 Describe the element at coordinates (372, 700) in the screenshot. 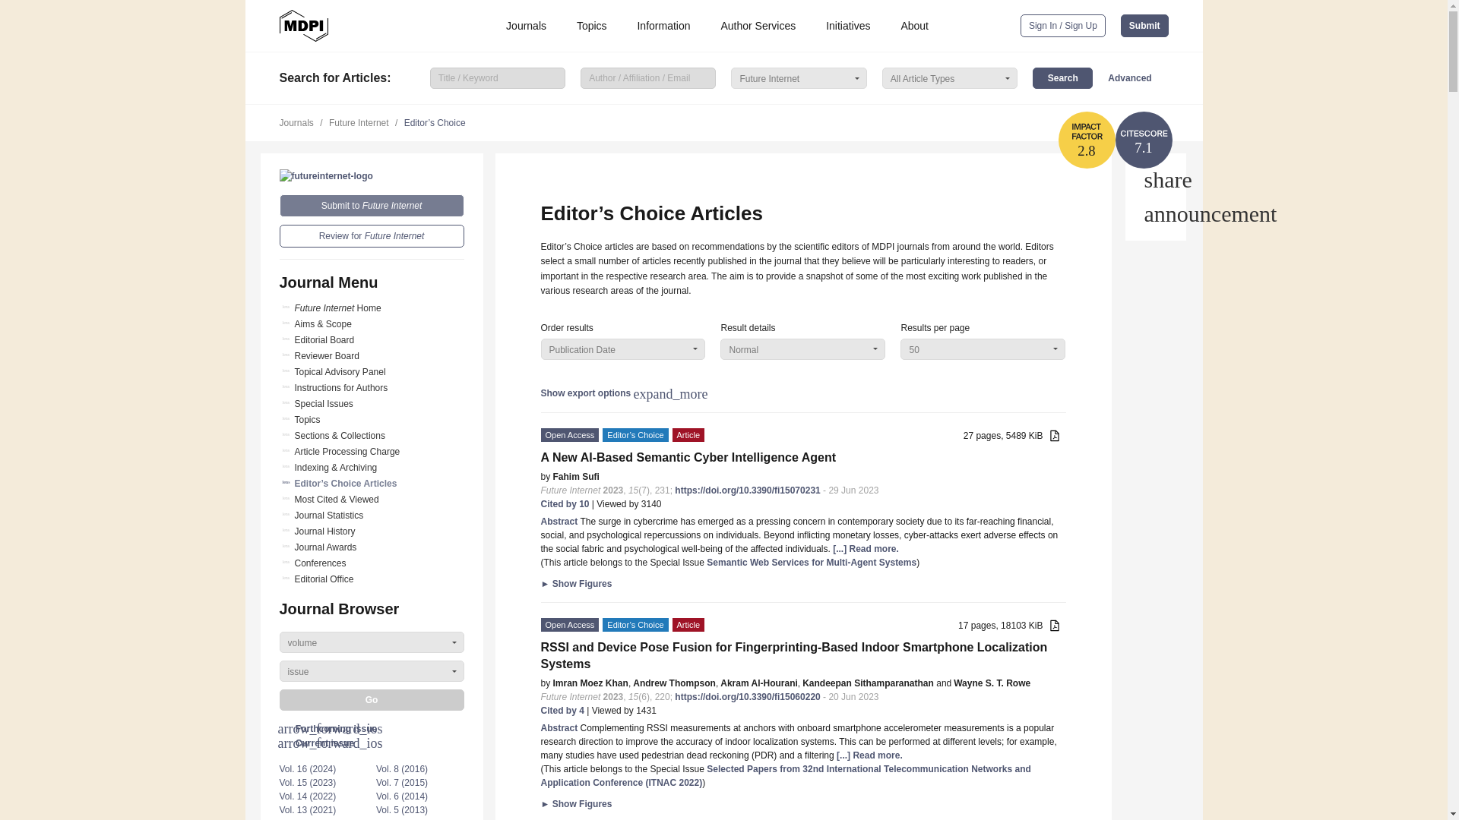

I see `Go` at that location.